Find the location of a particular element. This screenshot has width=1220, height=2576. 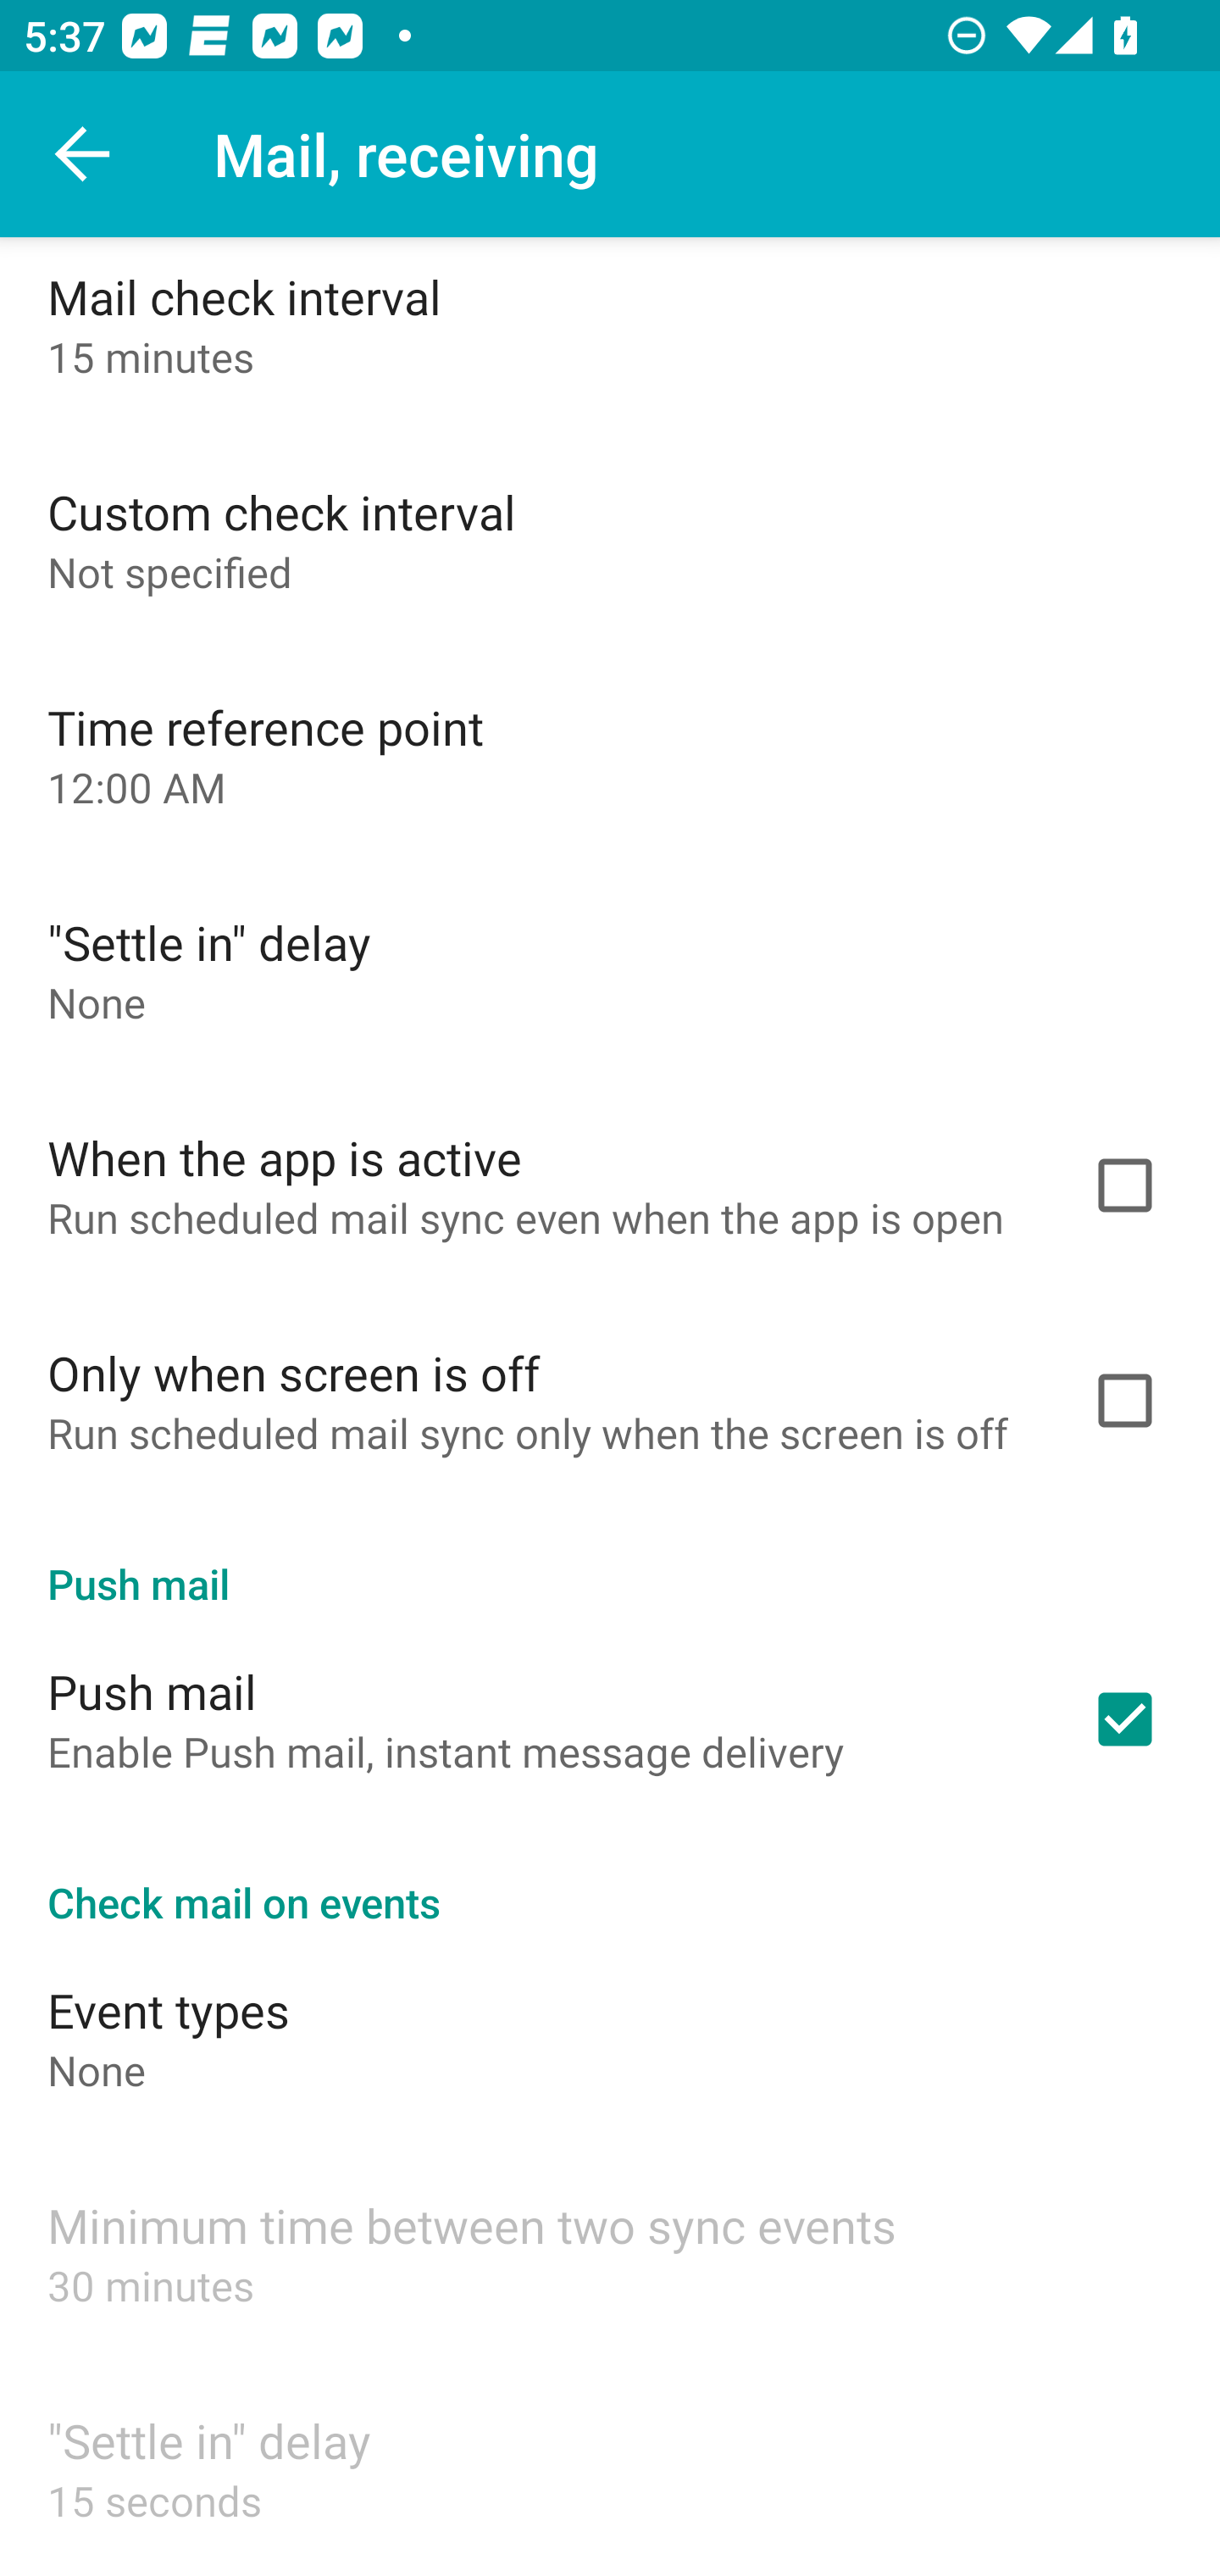

Navigate up is located at coordinates (83, 154).